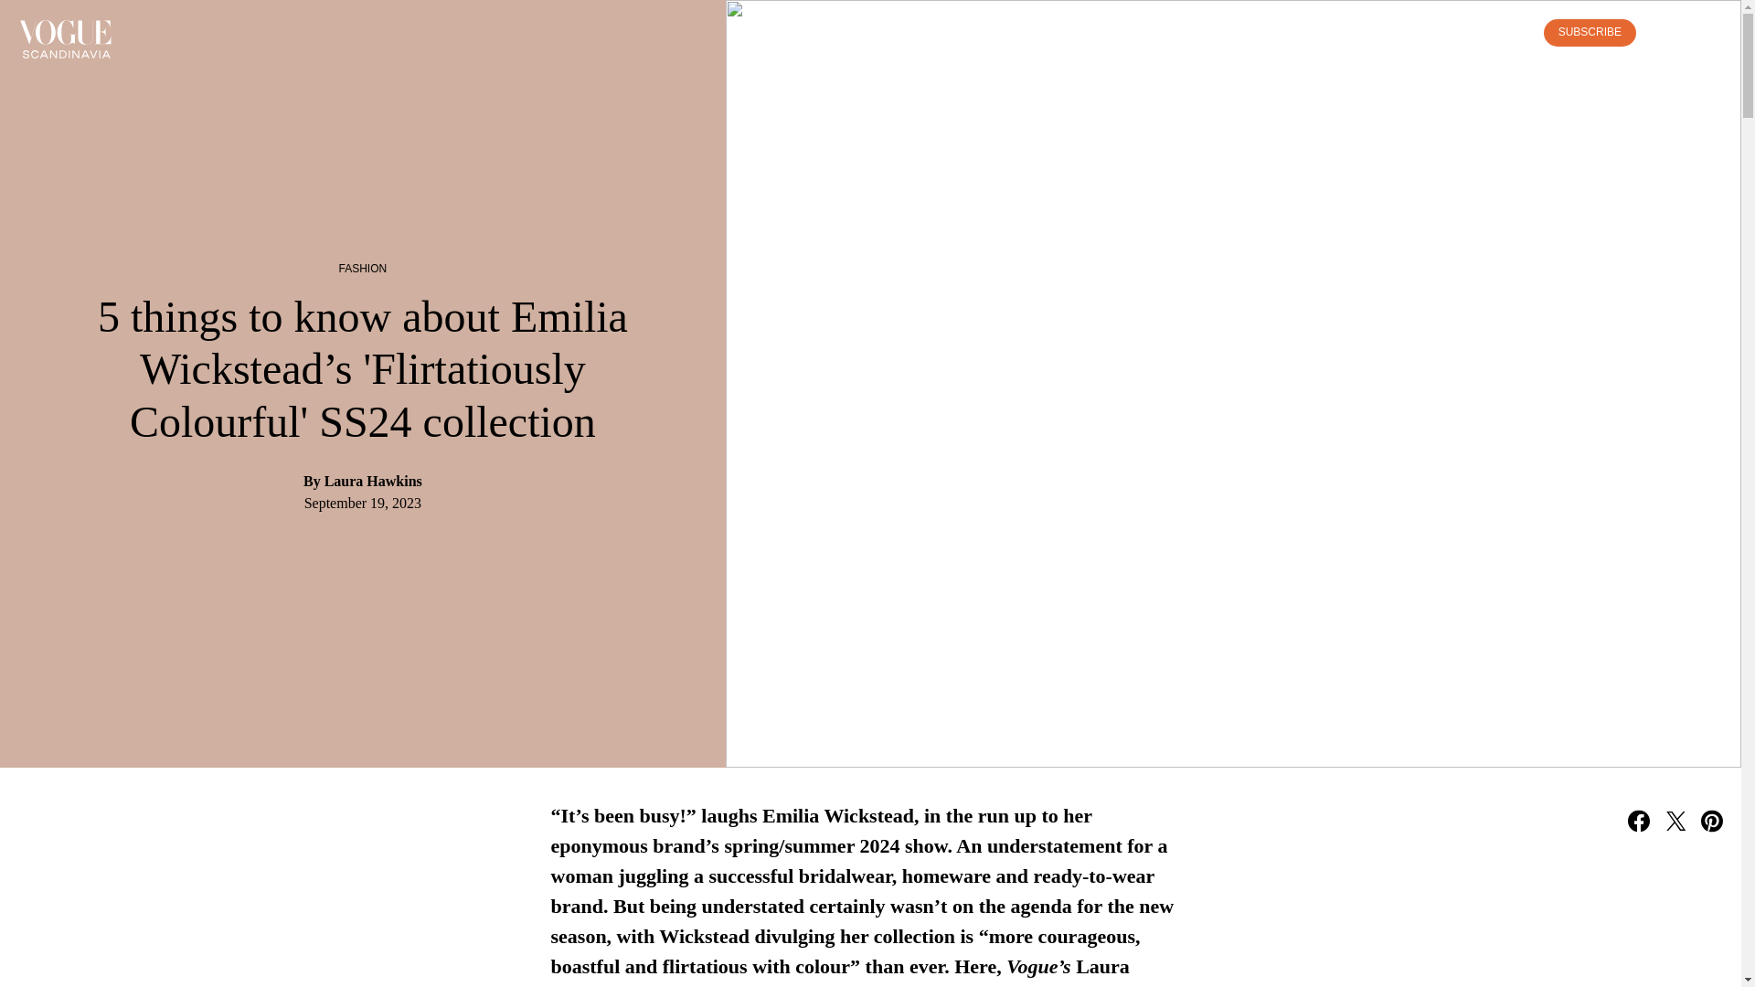 Image resolution: width=1755 pixels, height=987 pixels. What do you see at coordinates (1504, 32) in the screenshot?
I see `LOGIN` at bounding box center [1504, 32].